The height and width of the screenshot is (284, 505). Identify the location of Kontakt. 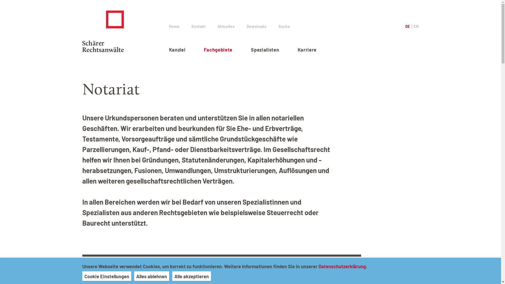
(198, 26).